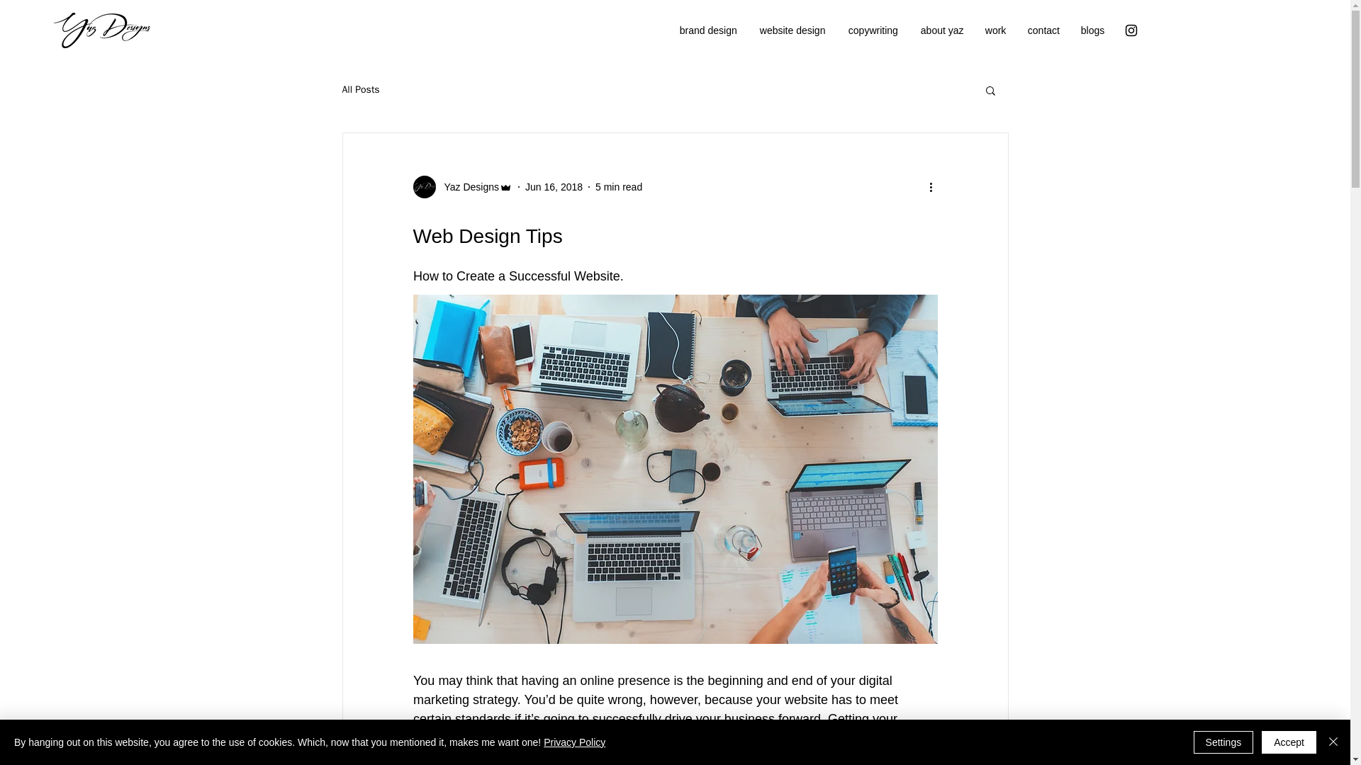  Describe the element at coordinates (360, 89) in the screenshot. I see `All Posts` at that location.